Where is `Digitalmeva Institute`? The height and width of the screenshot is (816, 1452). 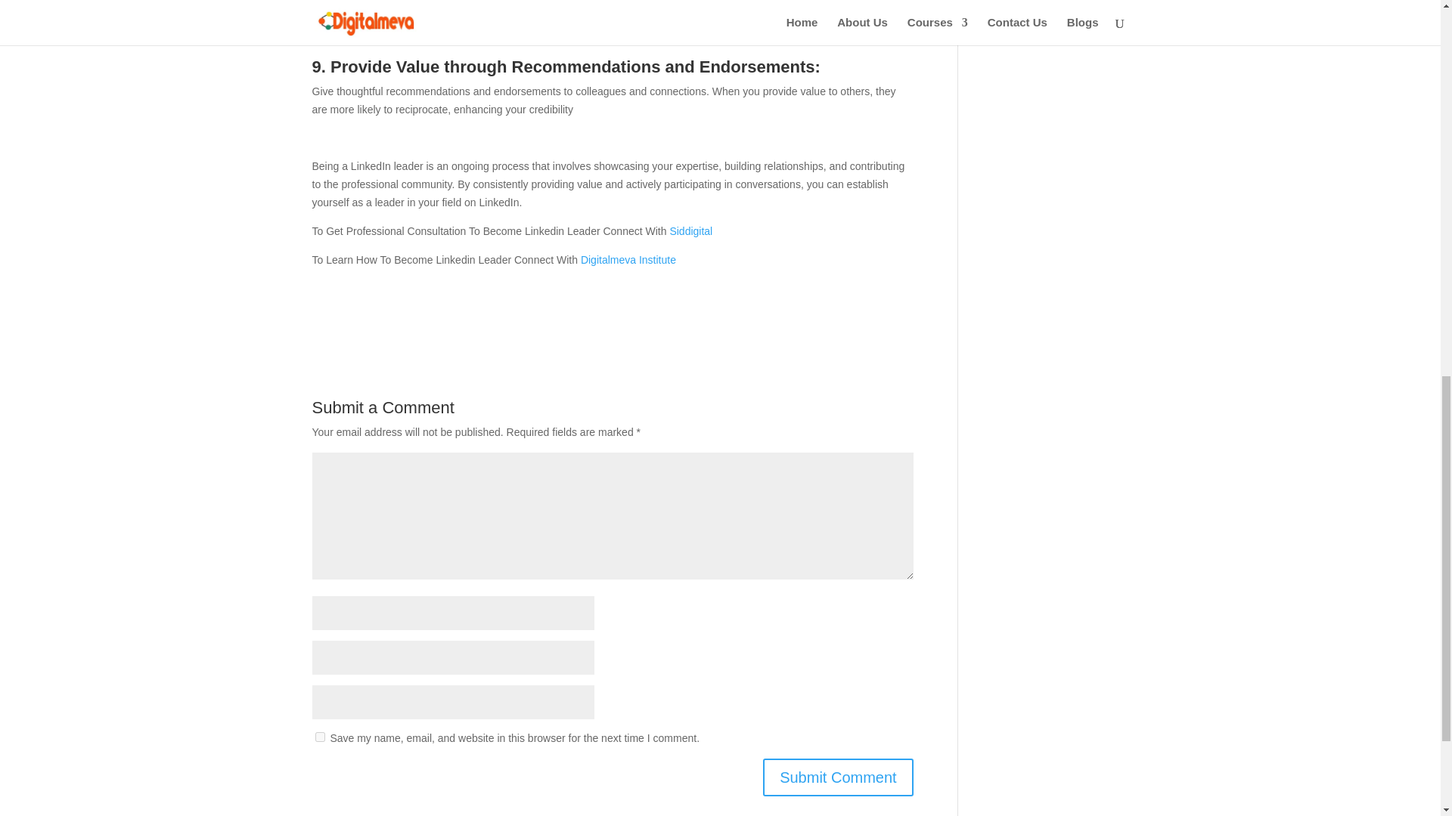 Digitalmeva Institute is located at coordinates (628, 260).